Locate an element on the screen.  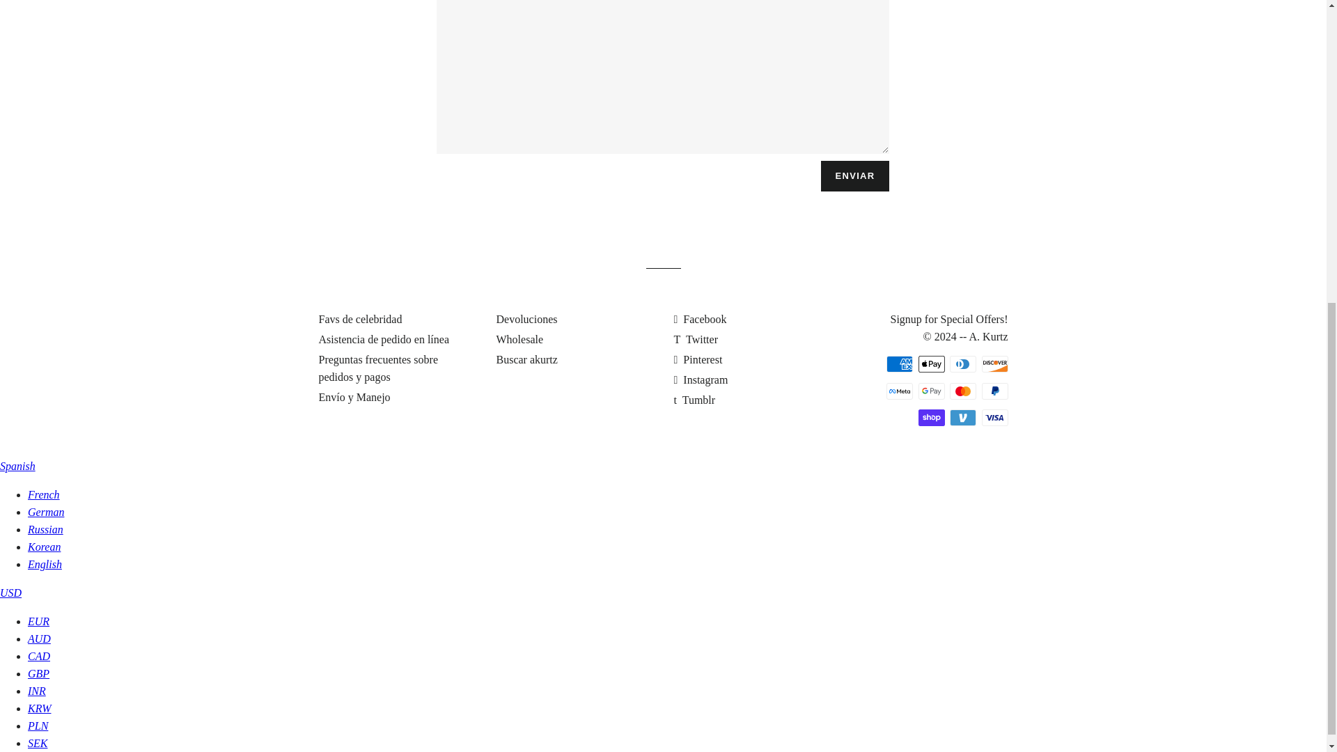
Discover is located at coordinates (994, 363).